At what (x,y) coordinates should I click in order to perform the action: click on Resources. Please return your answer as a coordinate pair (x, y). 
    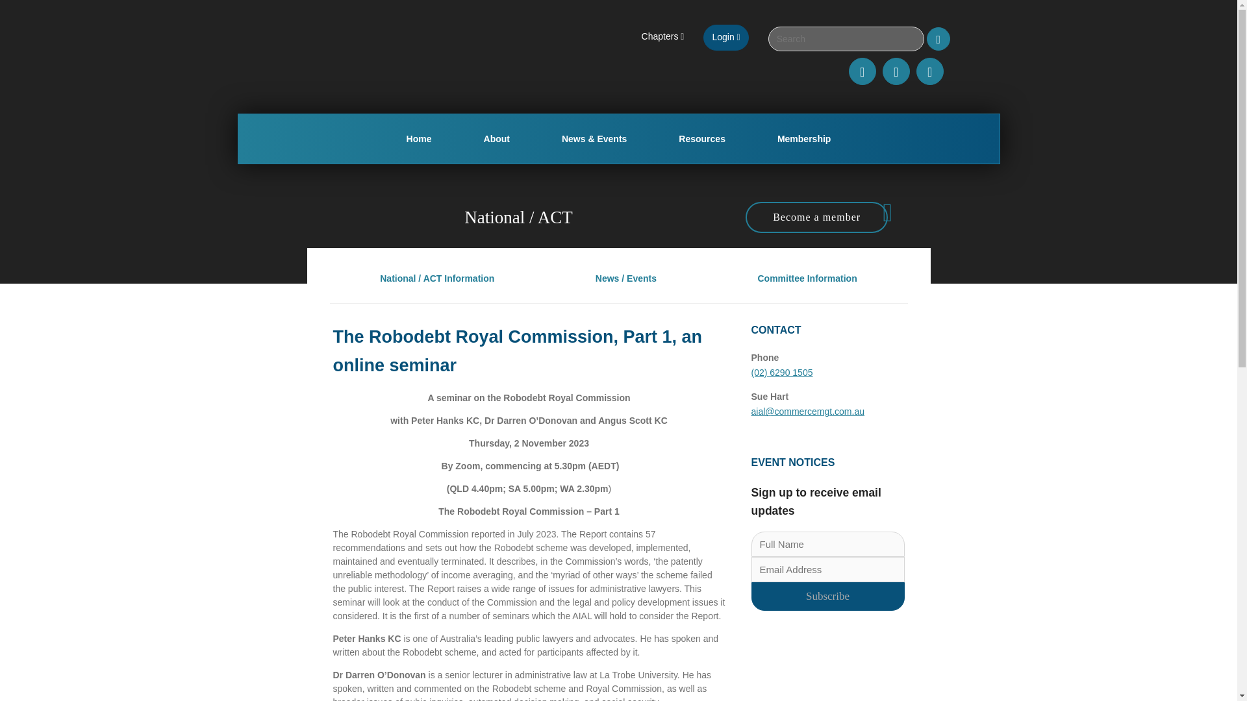
    Looking at the image, I should click on (701, 139).